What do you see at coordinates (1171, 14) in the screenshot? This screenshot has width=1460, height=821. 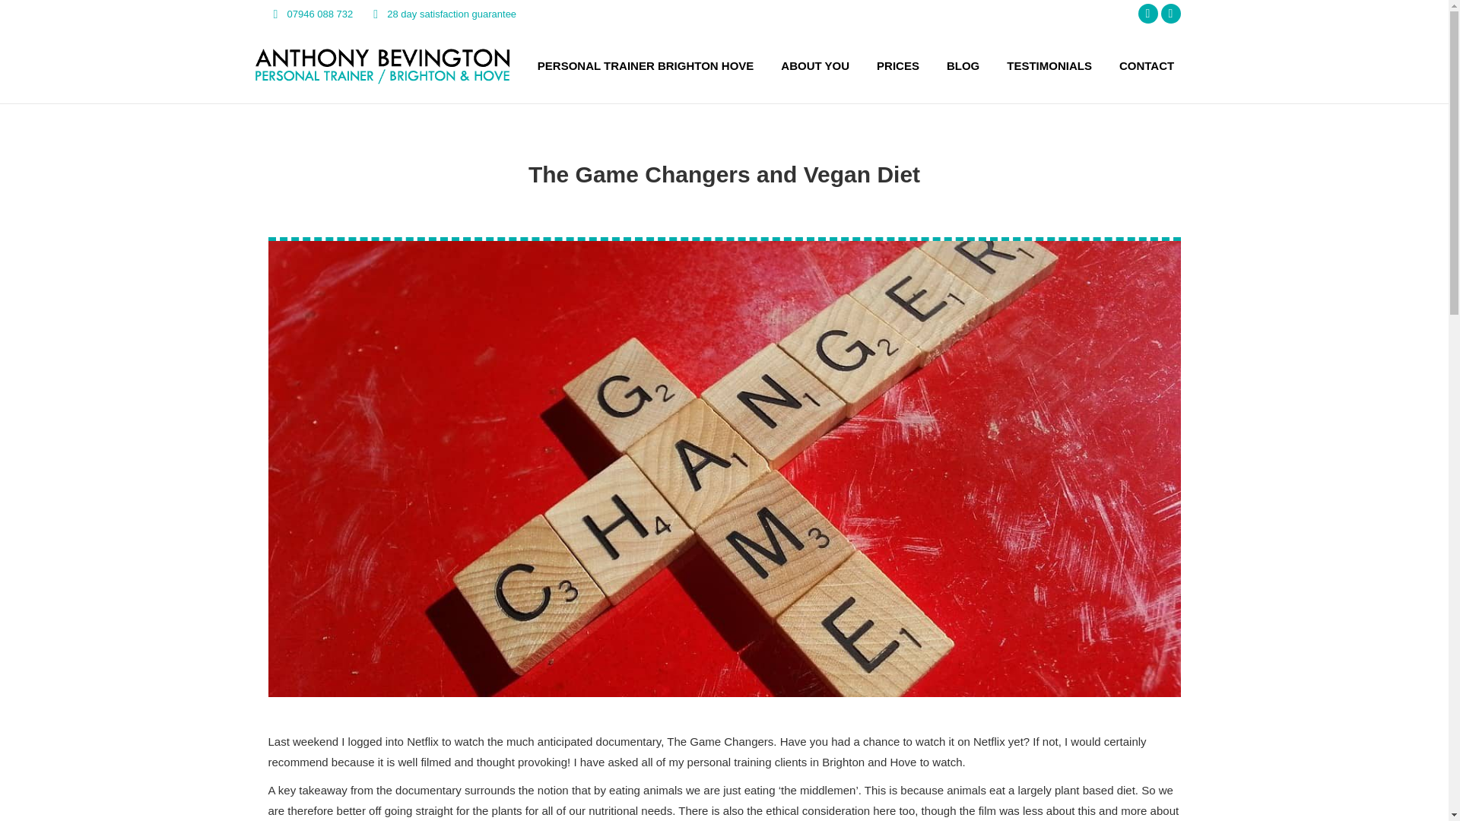 I see `YouTube page opens in new window` at bounding box center [1171, 14].